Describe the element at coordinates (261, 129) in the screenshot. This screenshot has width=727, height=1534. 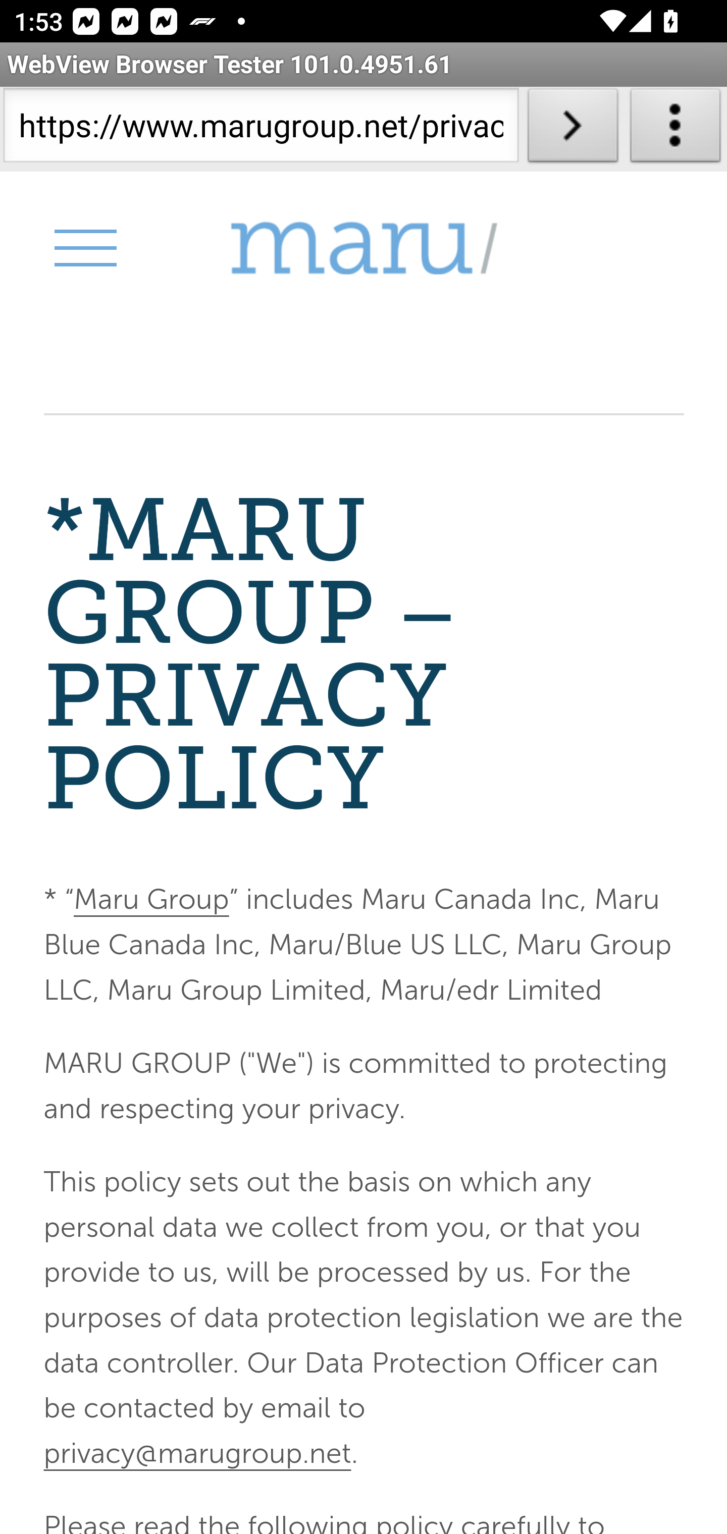
I see `https://www.marugroup.net/privacy-policy` at that location.